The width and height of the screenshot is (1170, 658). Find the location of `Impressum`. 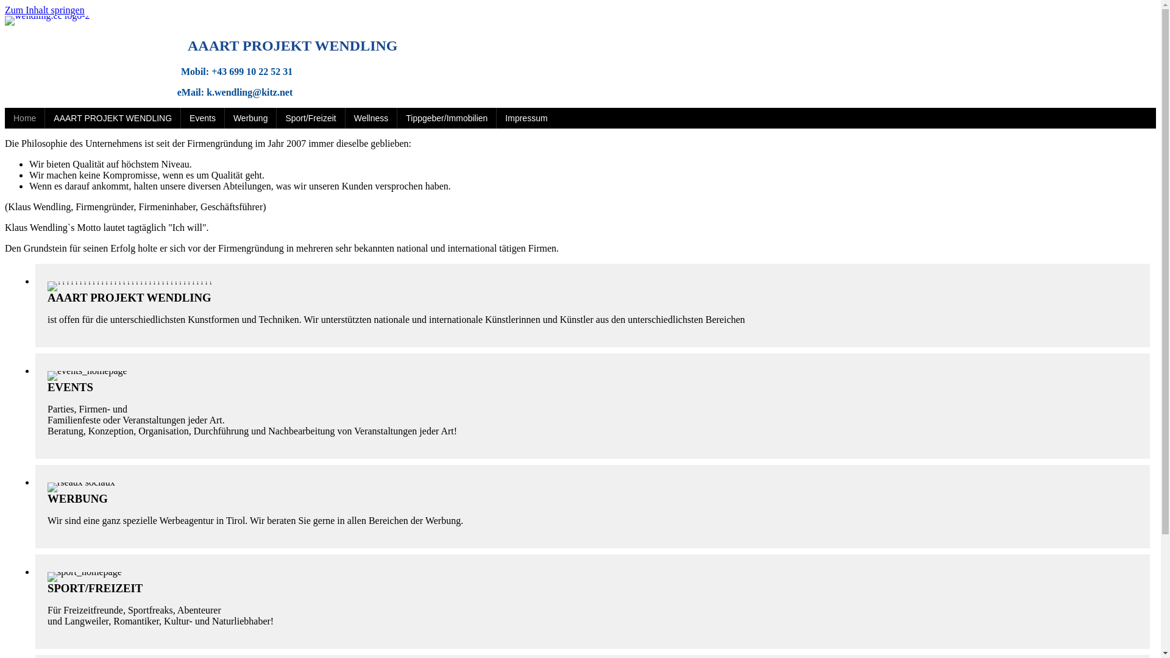

Impressum is located at coordinates (526, 118).